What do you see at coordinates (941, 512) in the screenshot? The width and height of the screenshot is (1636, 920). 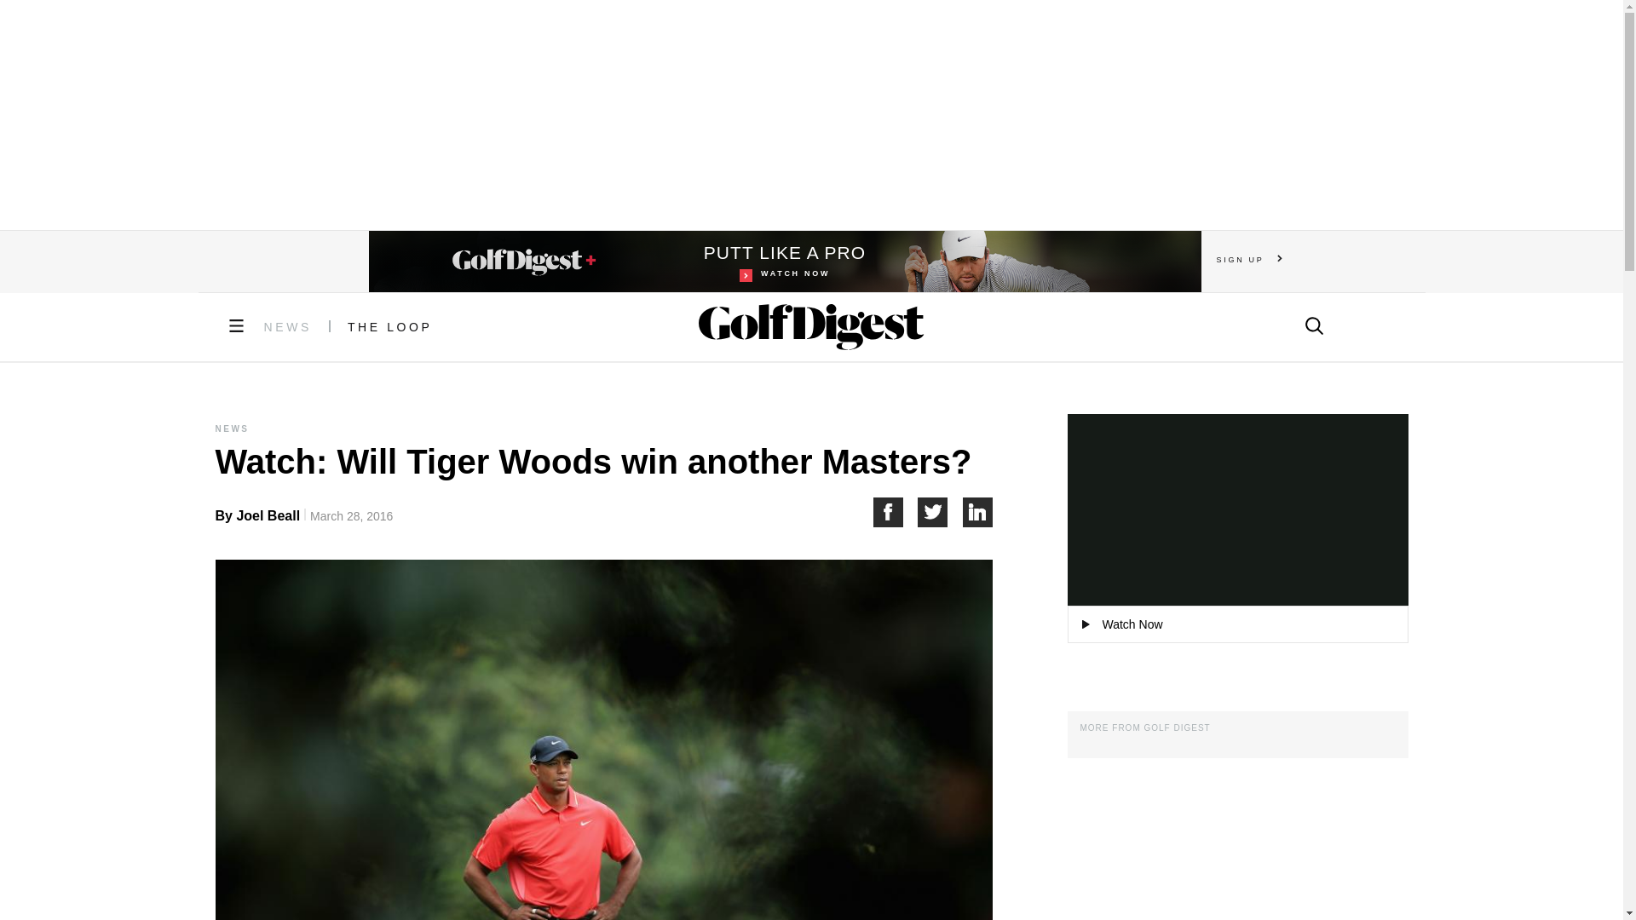 I see `Share on Twitter` at bounding box center [941, 512].